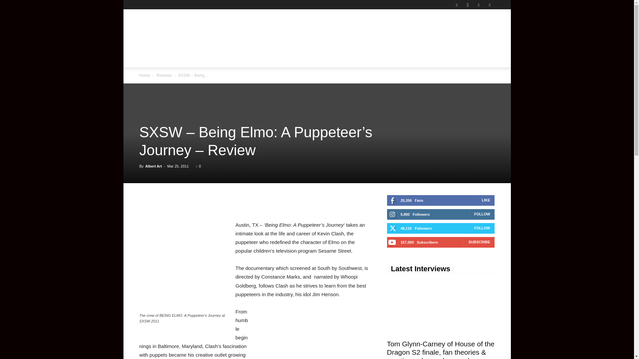 This screenshot has width=639, height=359. Describe the element at coordinates (144, 75) in the screenshot. I see `Home` at that location.